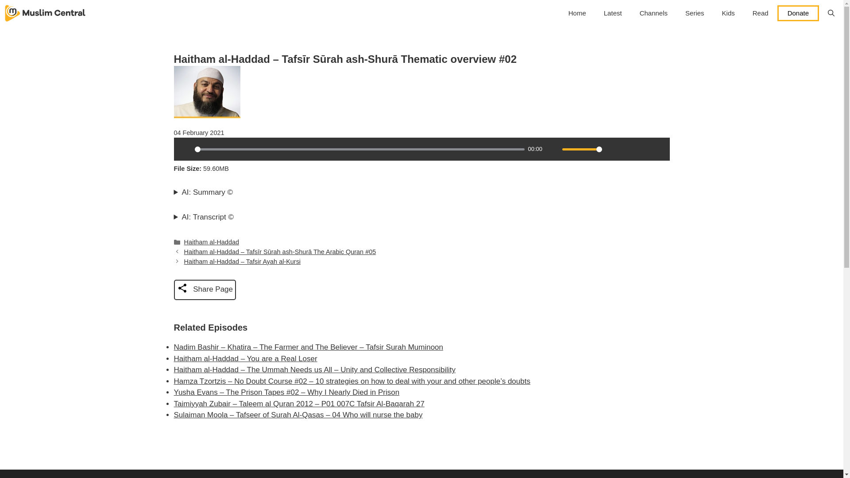  What do you see at coordinates (45, 13) in the screenshot?
I see `Muslim Central` at bounding box center [45, 13].